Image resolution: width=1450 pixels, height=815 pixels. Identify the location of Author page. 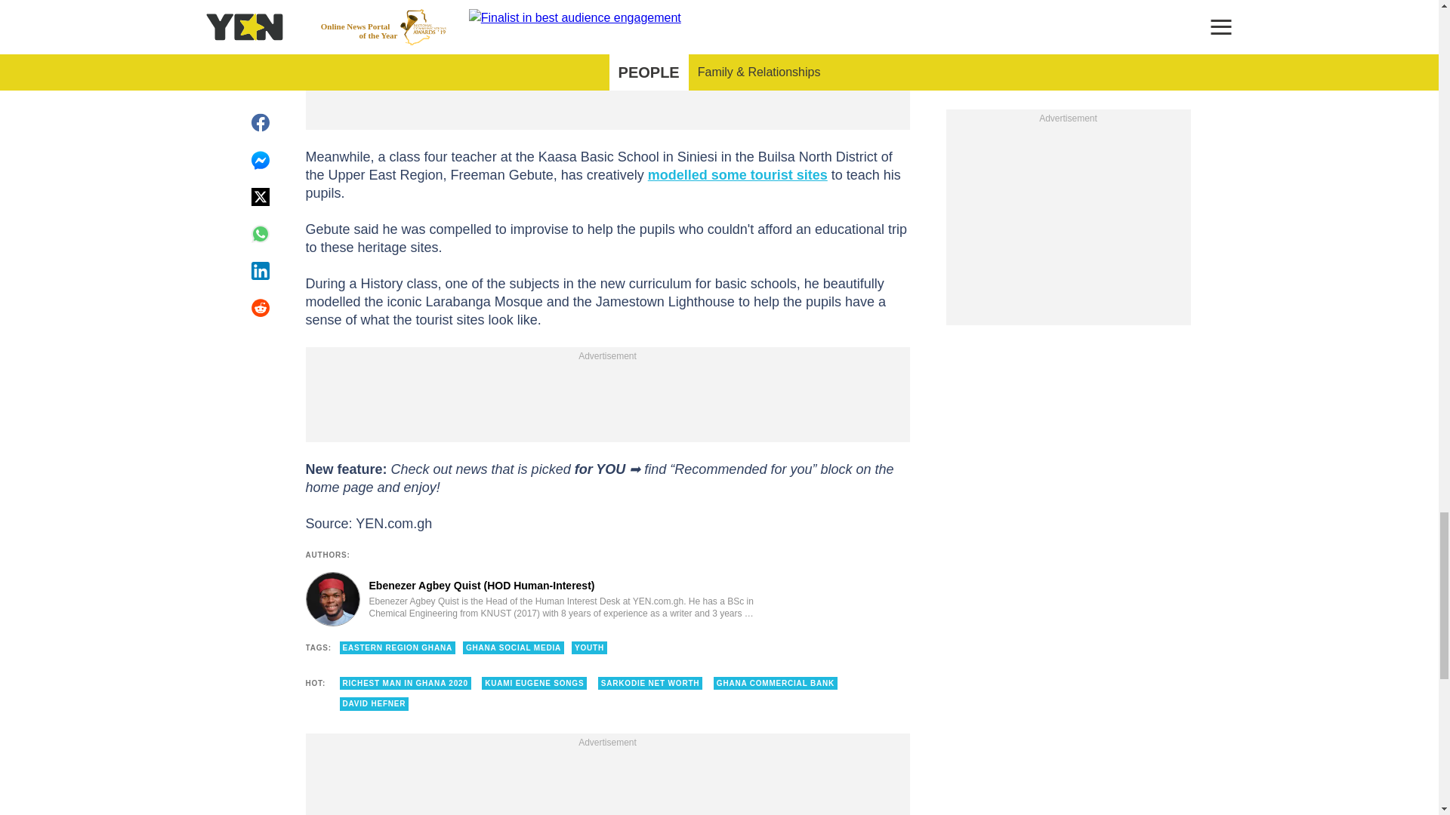
(532, 599).